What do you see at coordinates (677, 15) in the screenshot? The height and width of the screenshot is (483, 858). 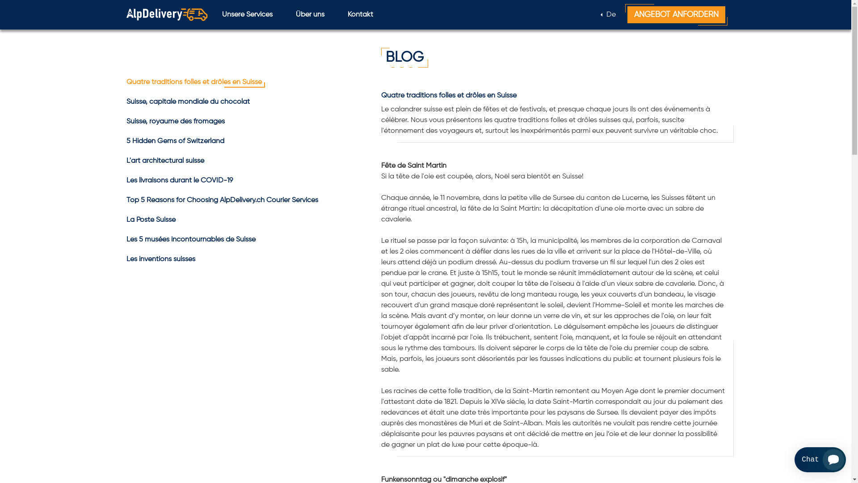 I see `ANGEBOT ANFORDERN` at bounding box center [677, 15].